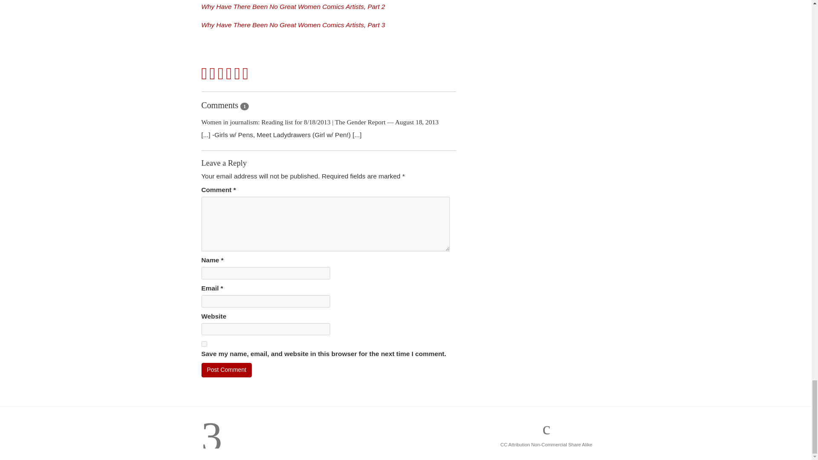 The image size is (818, 460). What do you see at coordinates (245, 74) in the screenshot?
I see `Email` at bounding box center [245, 74].